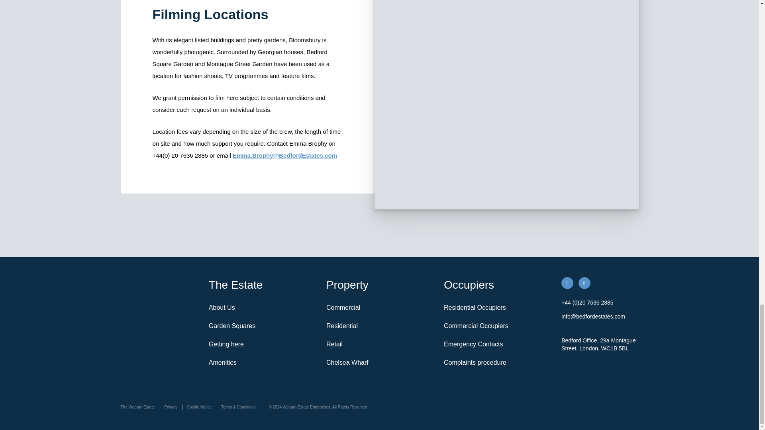 The width and height of the screenshot is (765, 430). Describe the element at coordinates (262, 307) in the screenshot. I see `About Us` at that location.